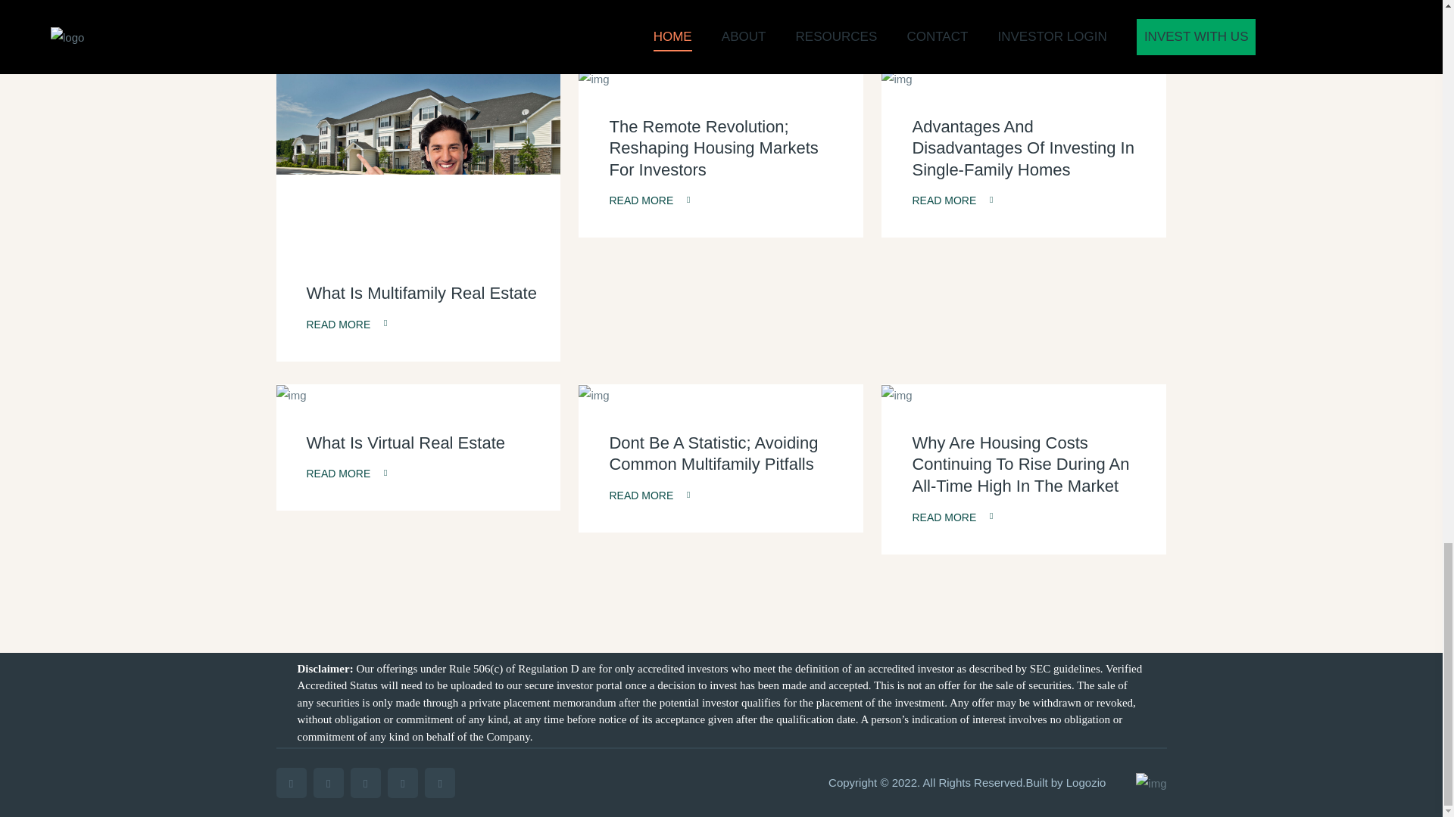  I want to click on READ MORE, so click(952, 200).